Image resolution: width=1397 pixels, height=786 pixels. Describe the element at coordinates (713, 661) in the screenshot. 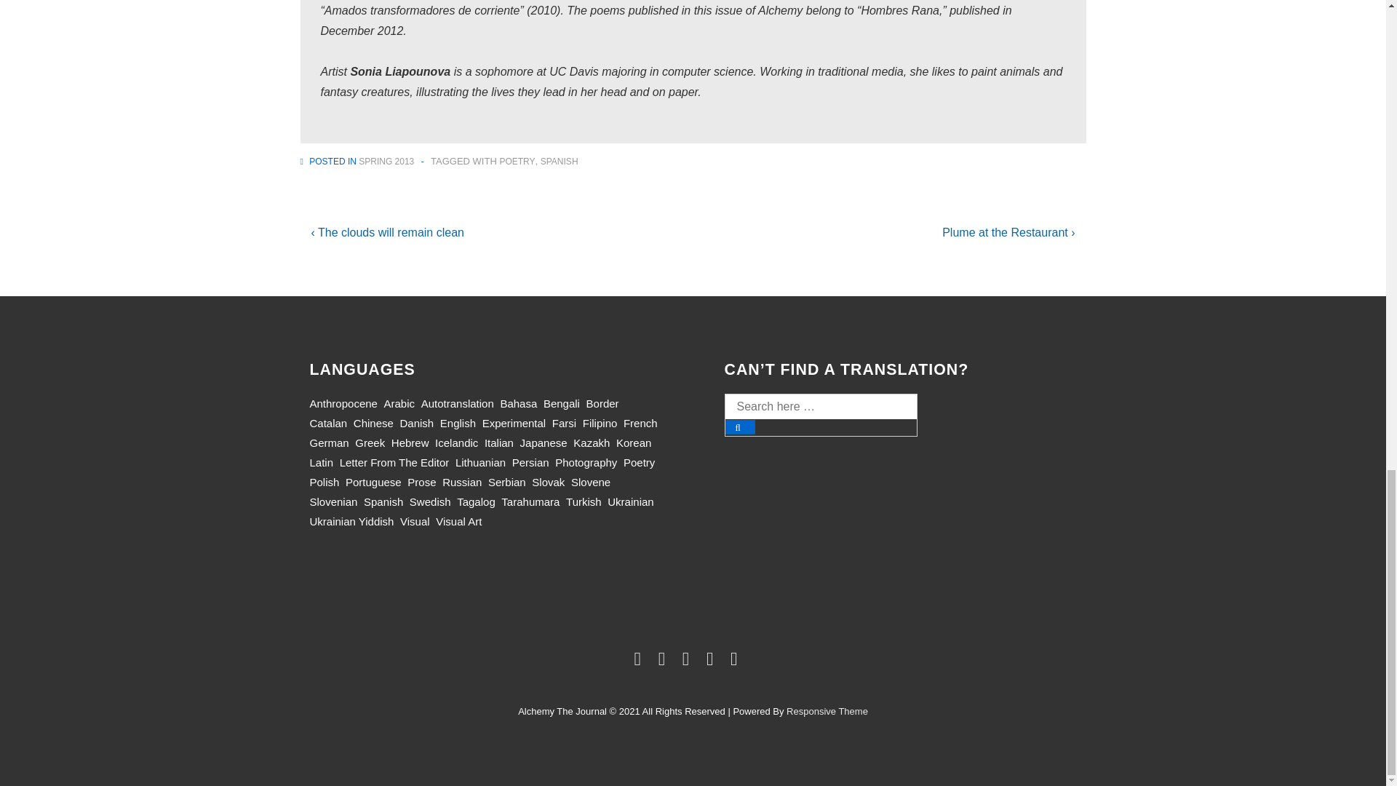

I see `instagram` at that location.